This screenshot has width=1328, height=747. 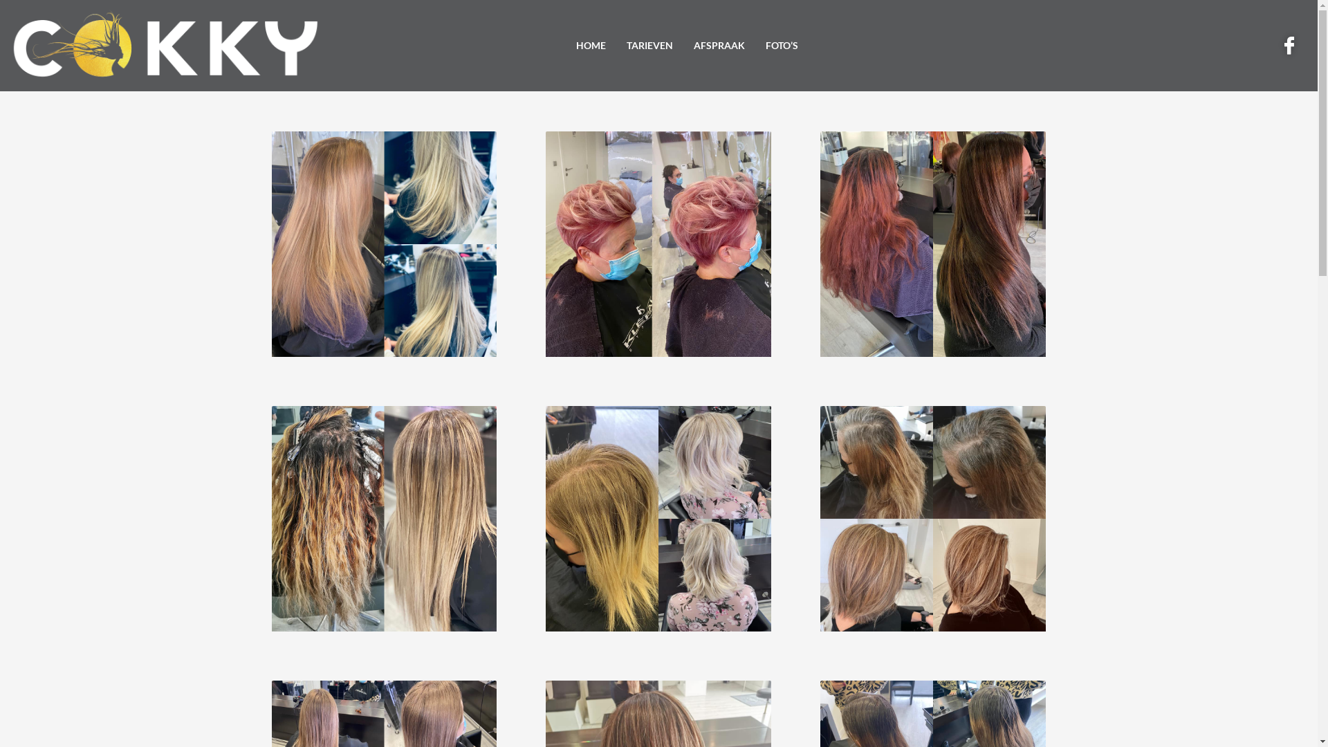 I want to click on HOME, so click(x=591, y=46).